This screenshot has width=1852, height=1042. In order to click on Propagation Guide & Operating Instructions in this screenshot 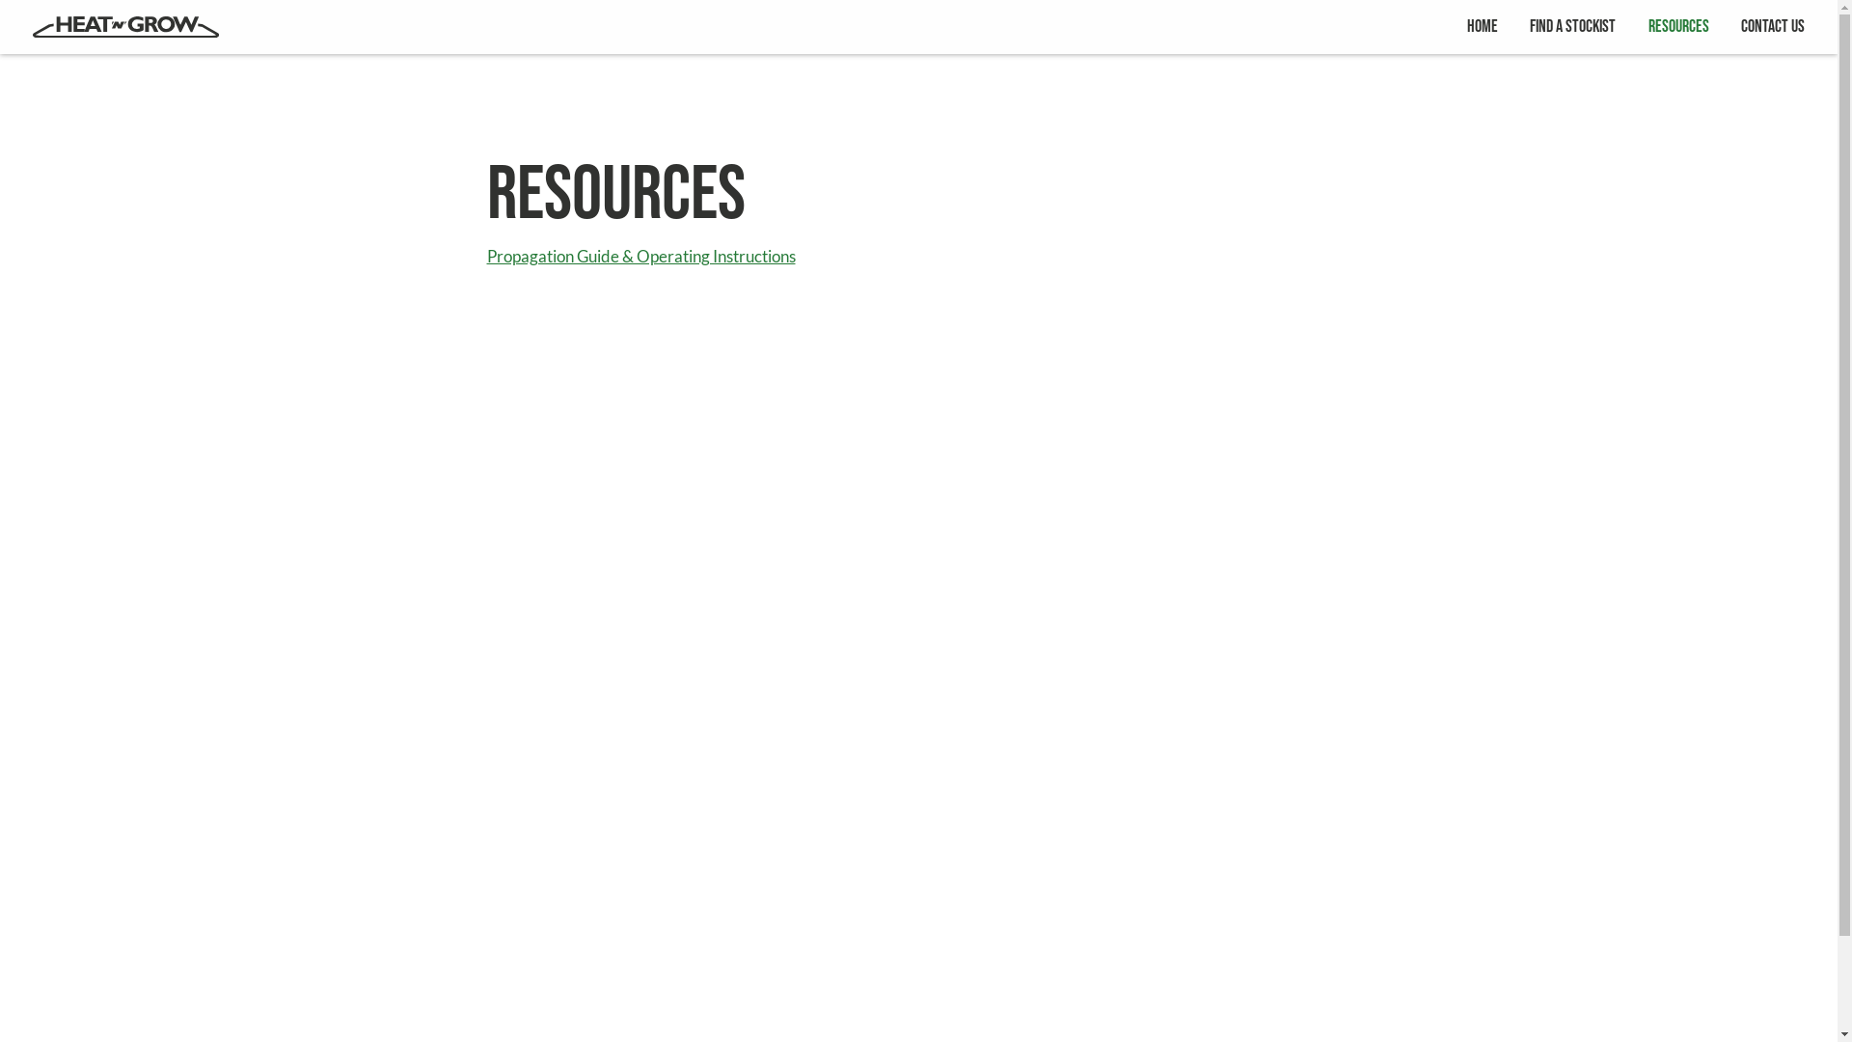, I will do `click(640, 257)`.